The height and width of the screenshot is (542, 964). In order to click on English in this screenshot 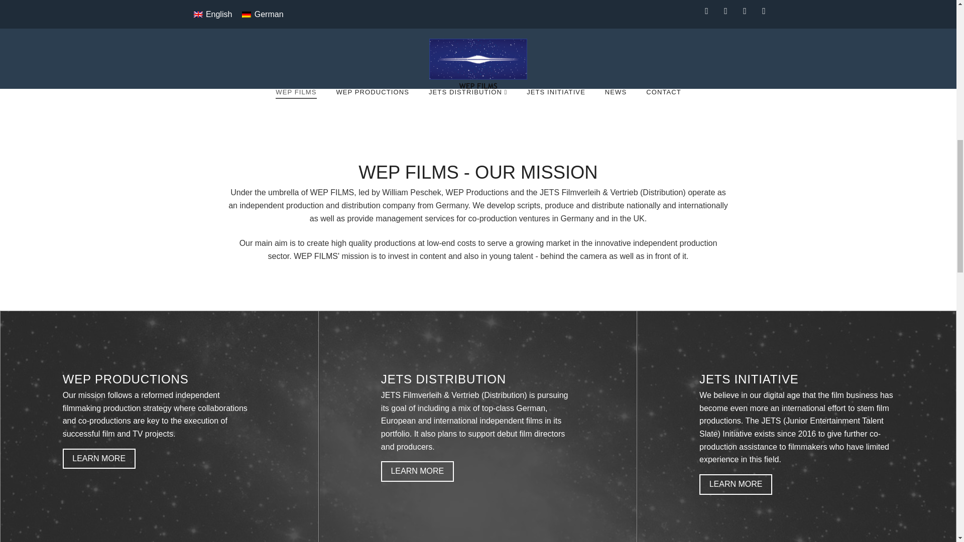, I will do `click(213, 15)`.